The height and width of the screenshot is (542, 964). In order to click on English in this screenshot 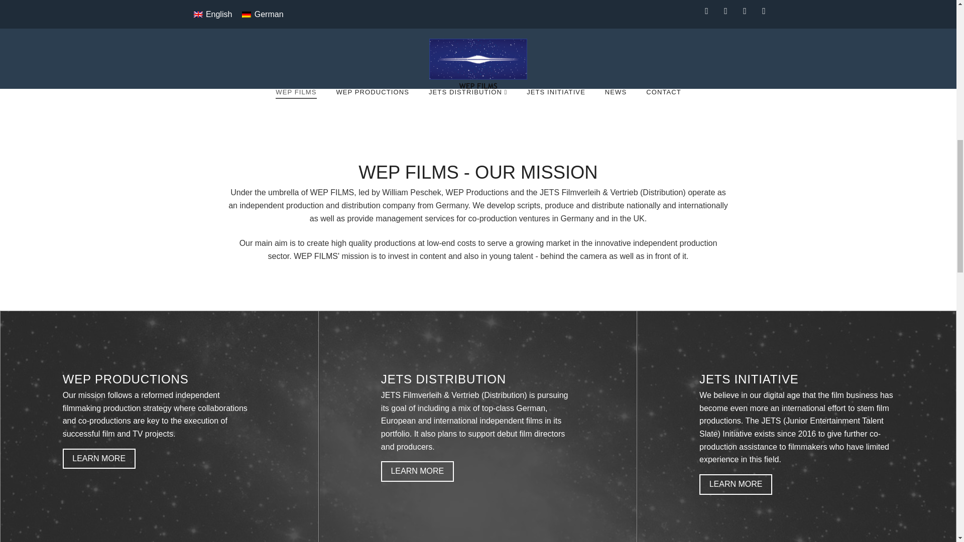, I will do `click(213, 15)`.